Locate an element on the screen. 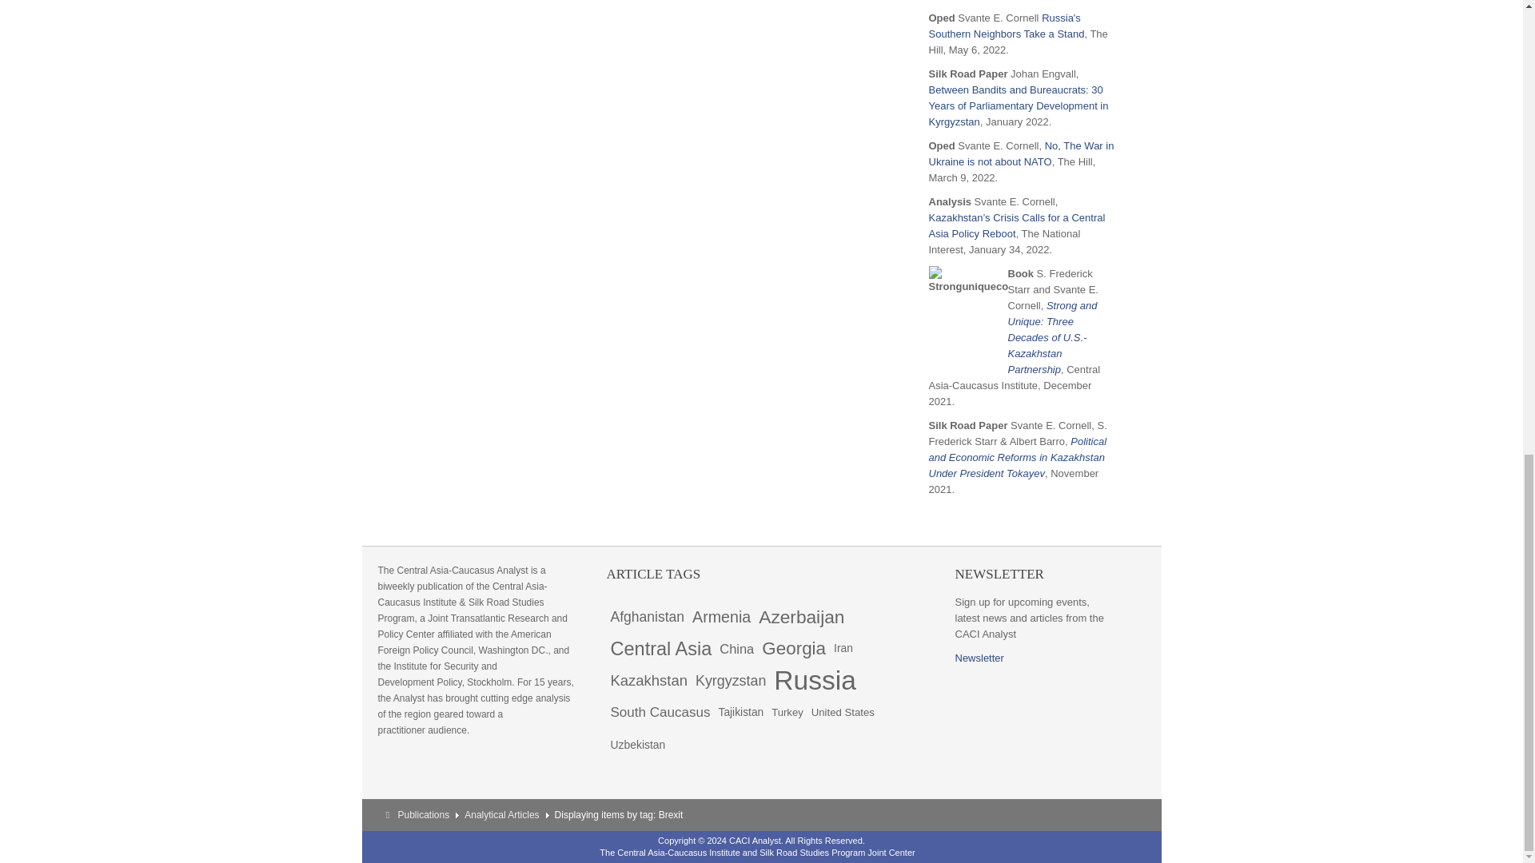 This screenshot has height=863, width=1535. Azerbaijan is located at coordinates (801, 616).